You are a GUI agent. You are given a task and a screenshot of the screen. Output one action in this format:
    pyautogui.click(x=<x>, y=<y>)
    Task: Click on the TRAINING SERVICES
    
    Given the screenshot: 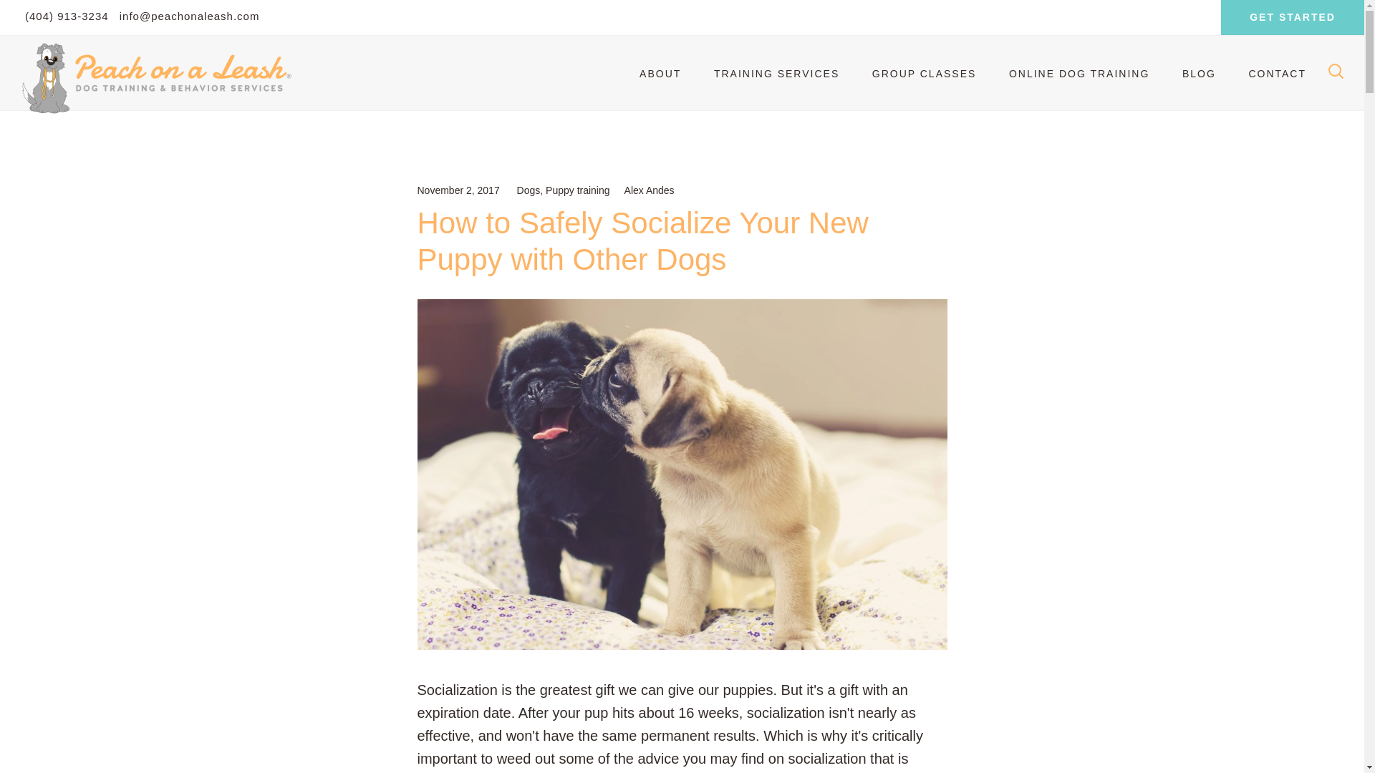 What is the action you would take?
    pyautogui.click(x=776, y=74)
    